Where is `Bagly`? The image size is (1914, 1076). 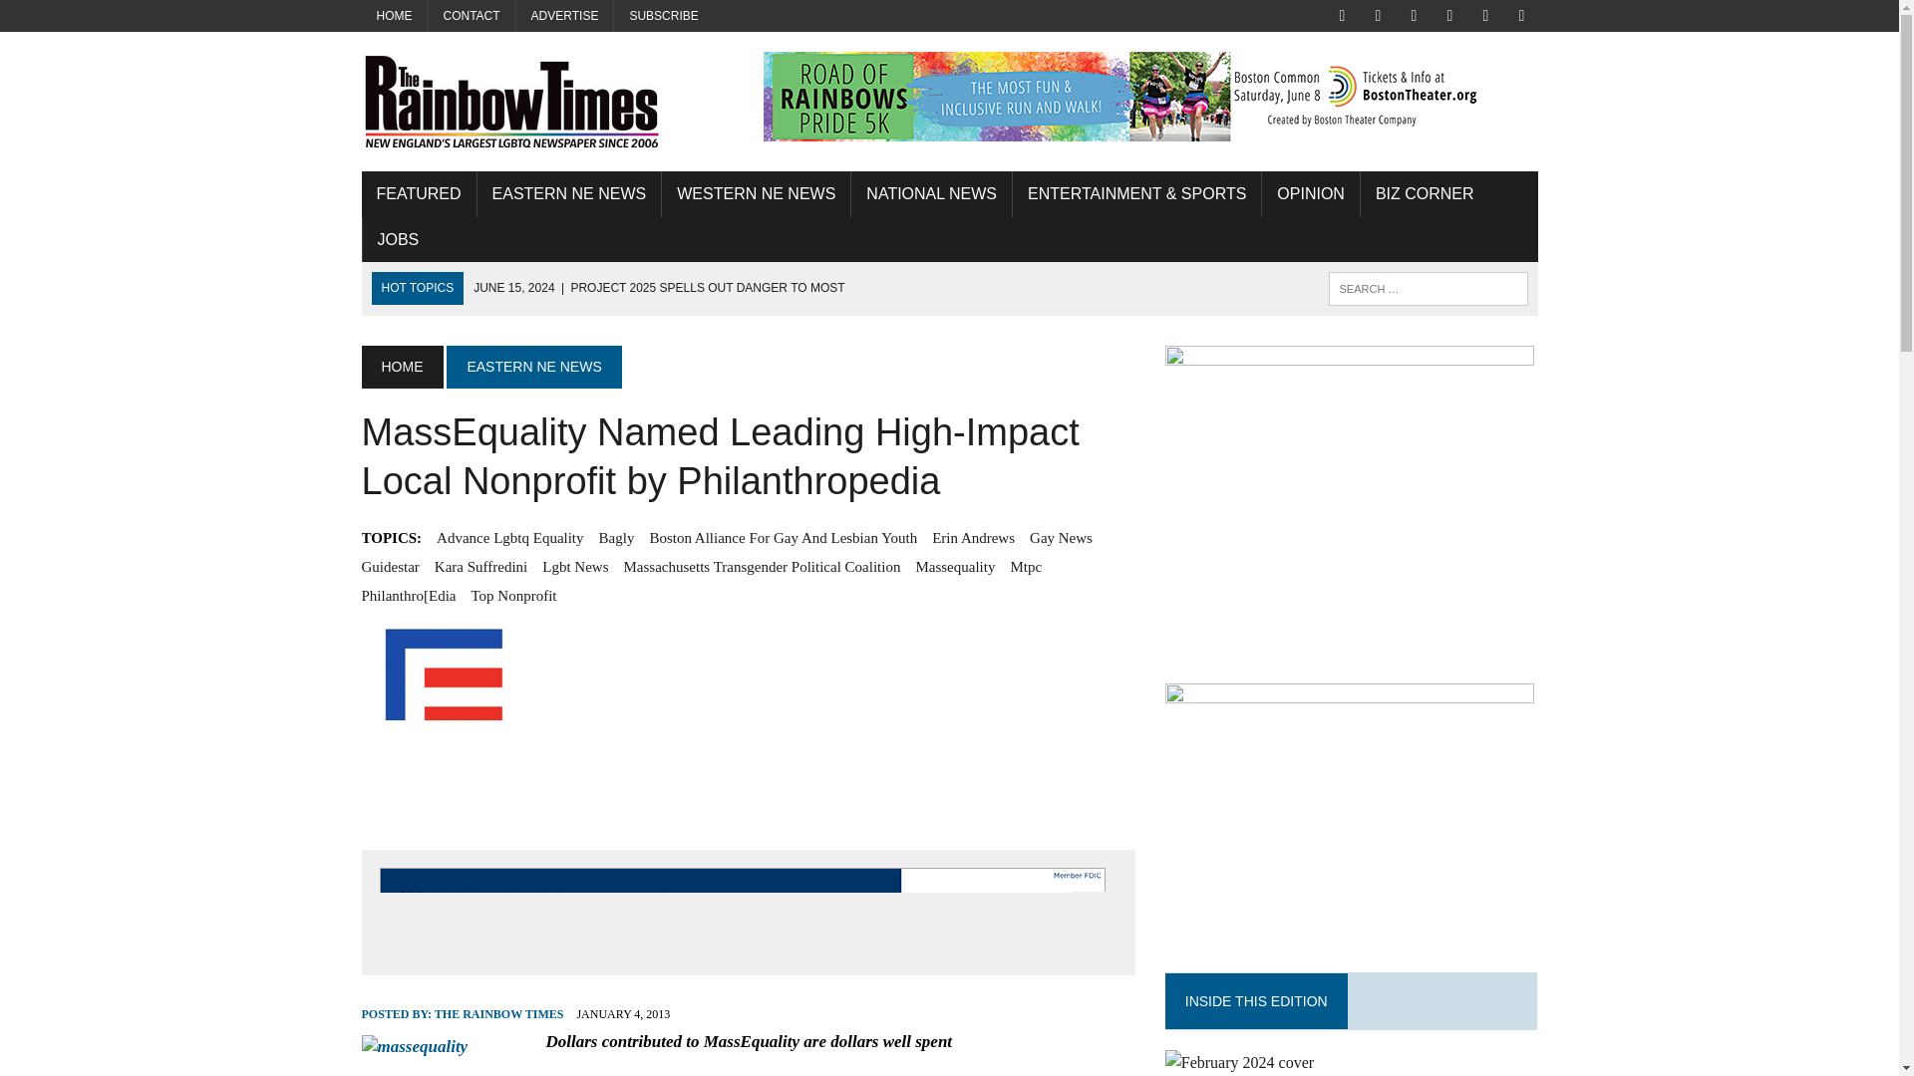
Bagly is located at coordinates (616, 538).